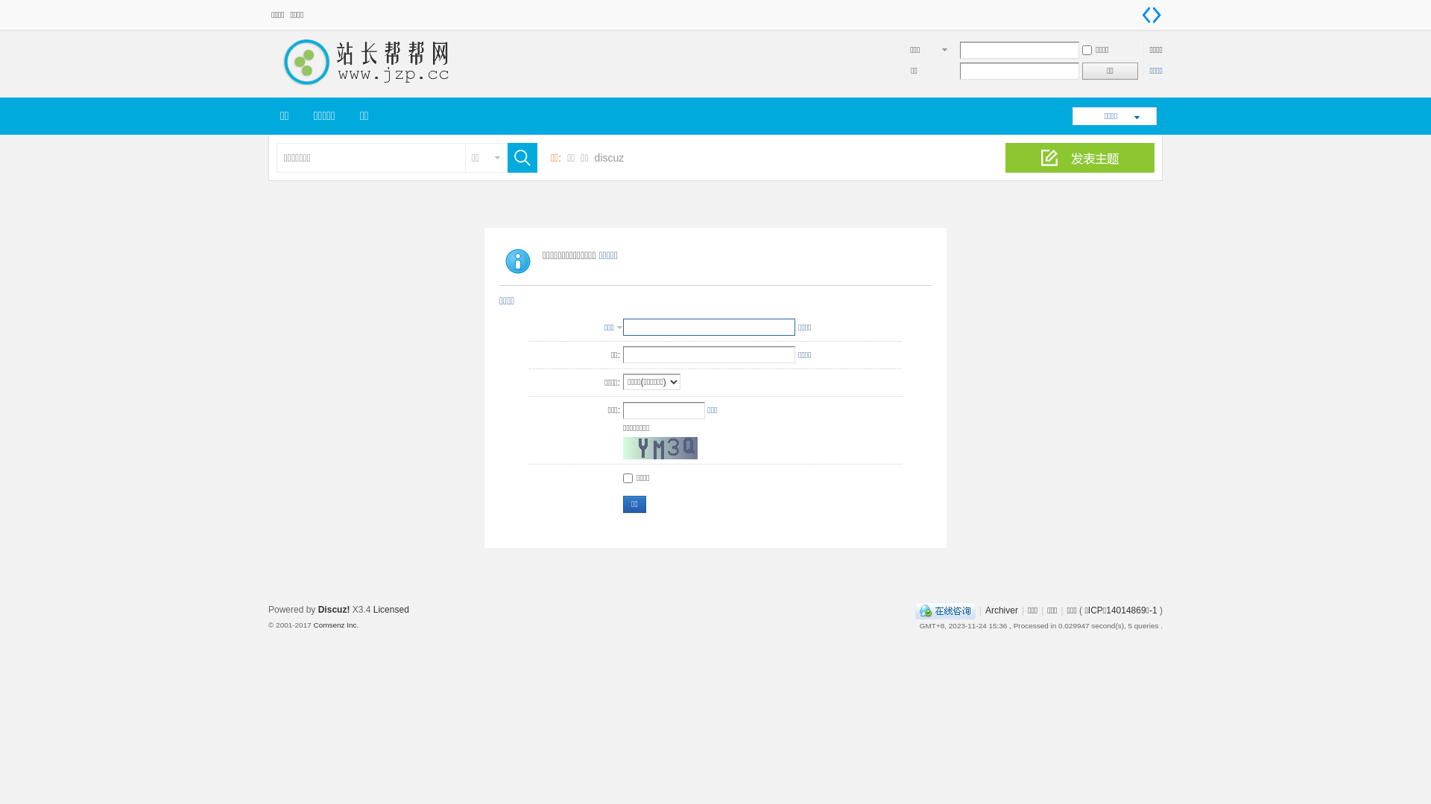 Image resolution: width=1431 pixels, height=804 pixels. I want to click on Discuz!, so click(334, 610).